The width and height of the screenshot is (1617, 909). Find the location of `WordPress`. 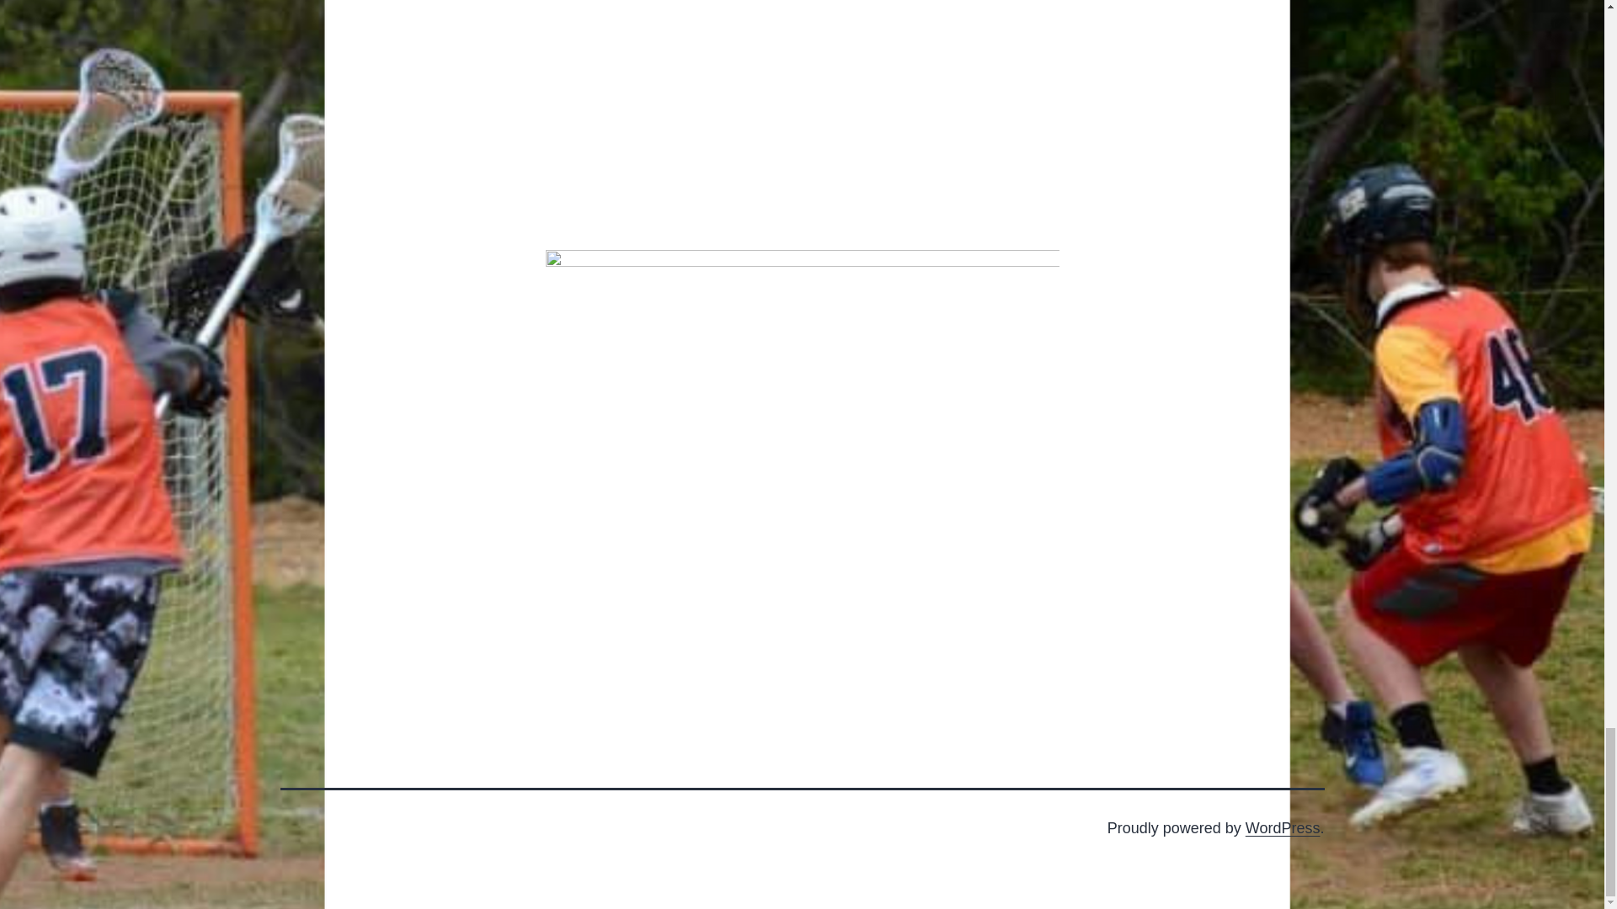

WordPress is located at coordinates (1283, 828).